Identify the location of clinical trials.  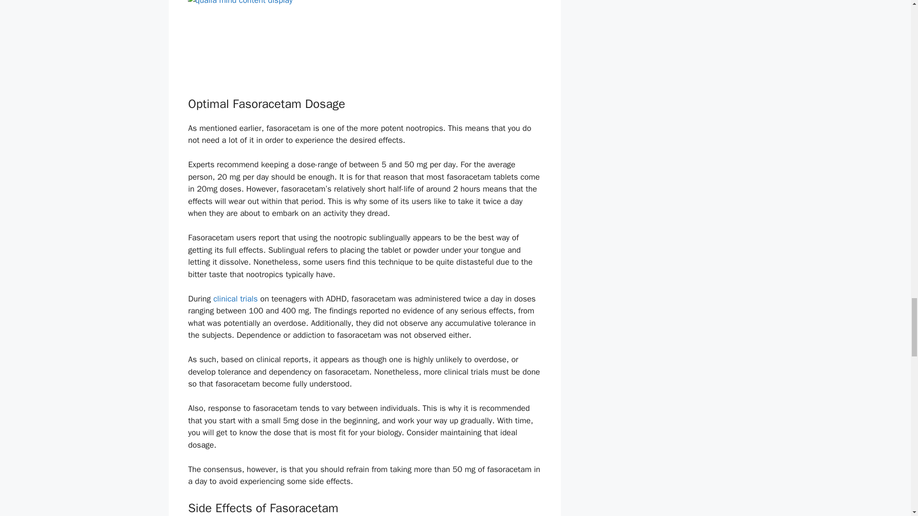
(235, 299).